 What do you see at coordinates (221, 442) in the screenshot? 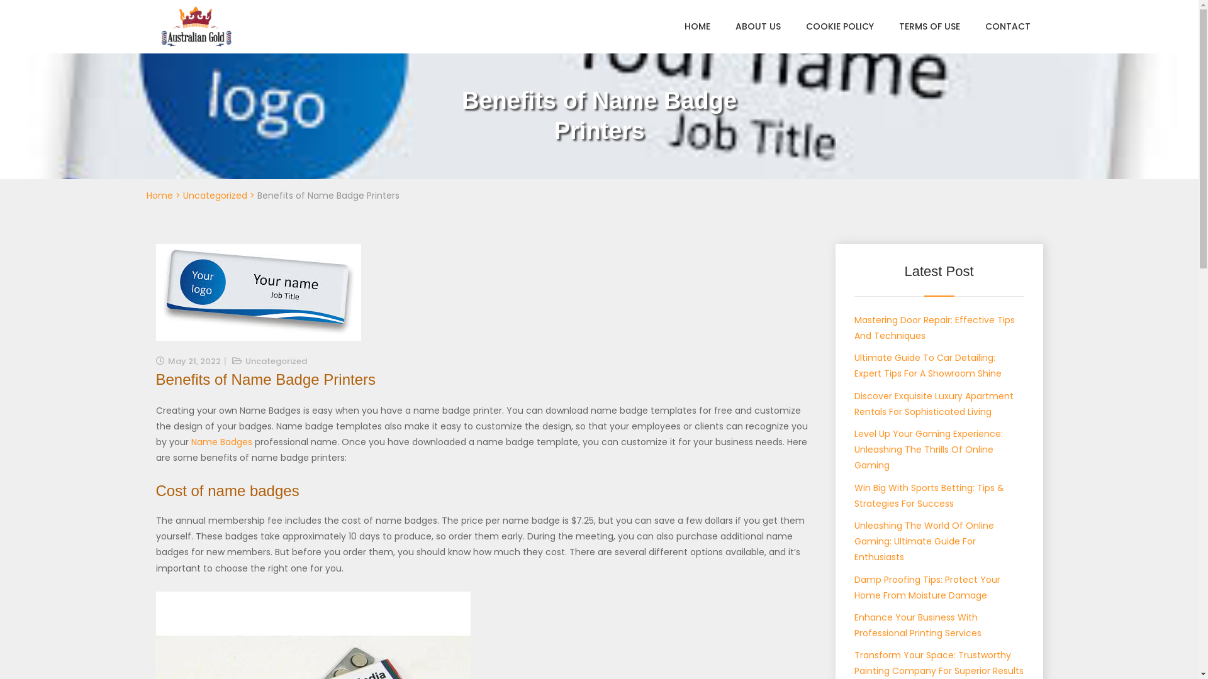
I see `Name Badges` at bounding box center [221, 442].